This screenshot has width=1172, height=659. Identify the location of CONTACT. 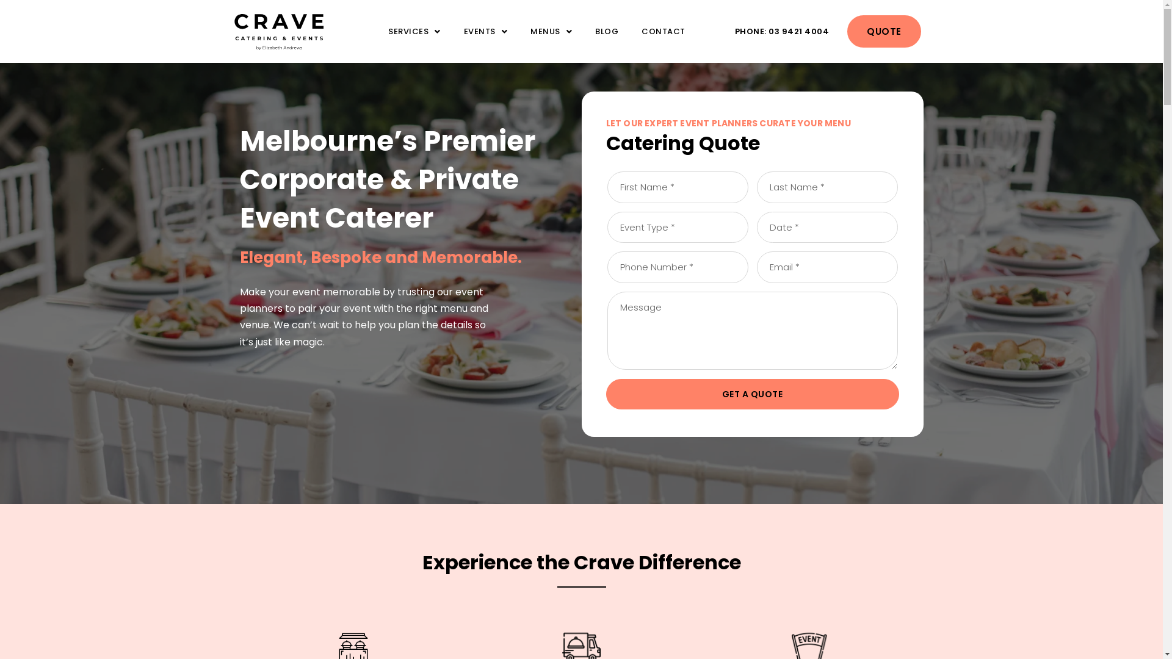
(664, 32).